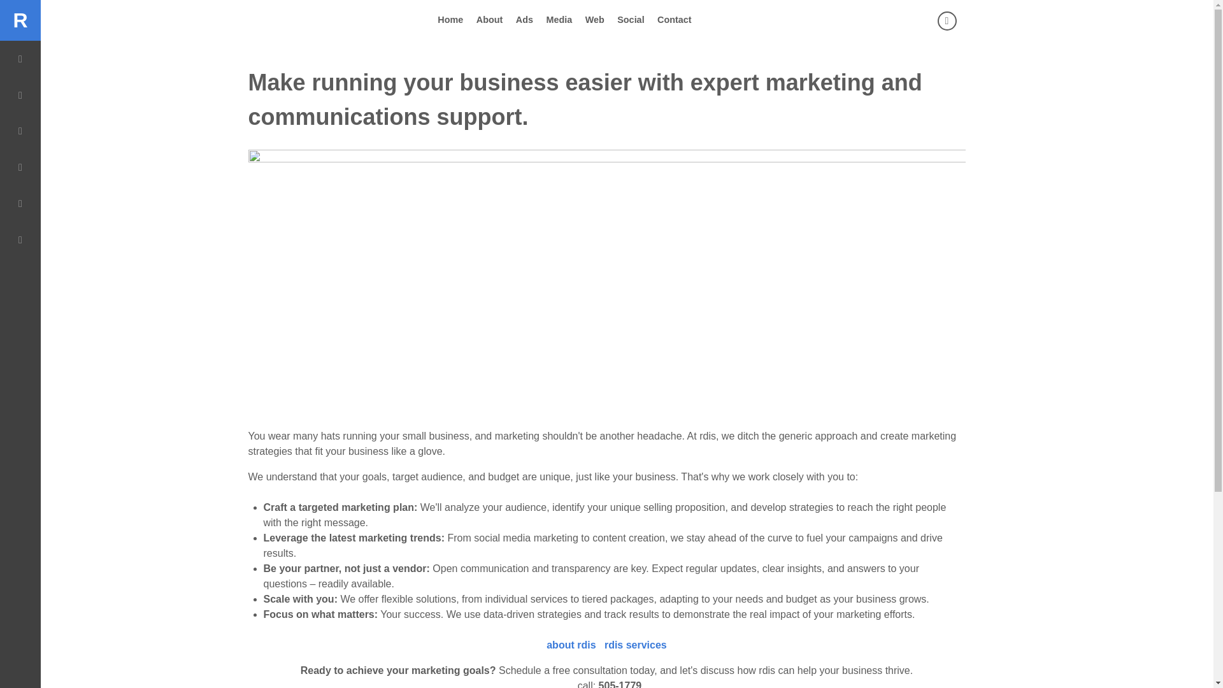 This screenshot has width=1223, height=688. What do you see at coordinates (571, 645) in the screenshot?
I see `about rdis` at bounding box center [571, 645].